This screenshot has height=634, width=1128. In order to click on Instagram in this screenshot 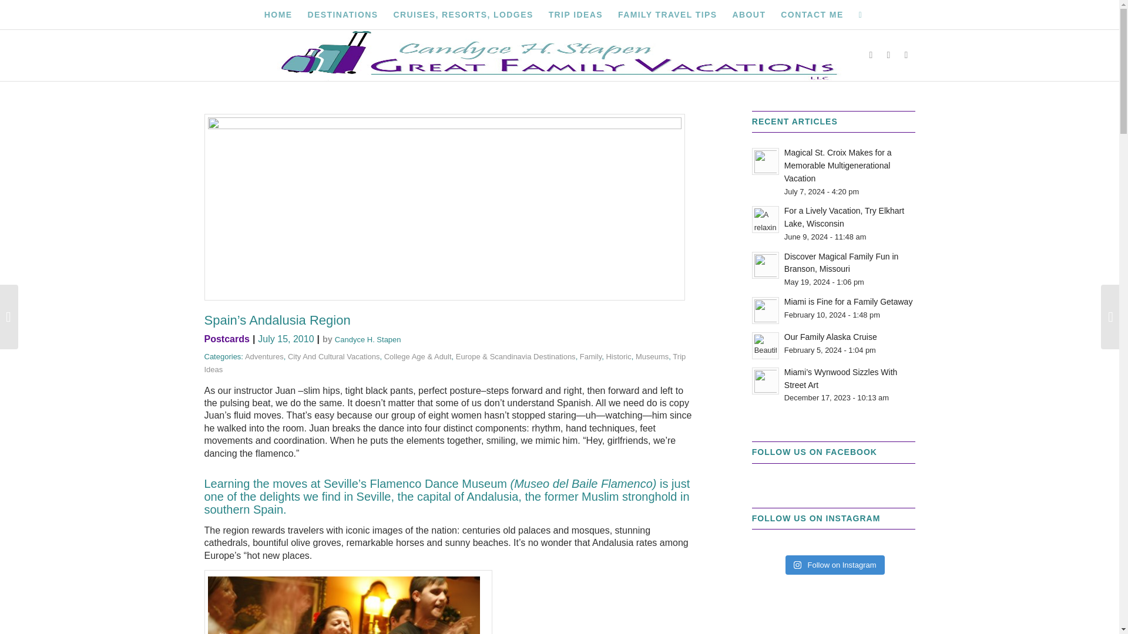, I will do `click(906, 55)`.